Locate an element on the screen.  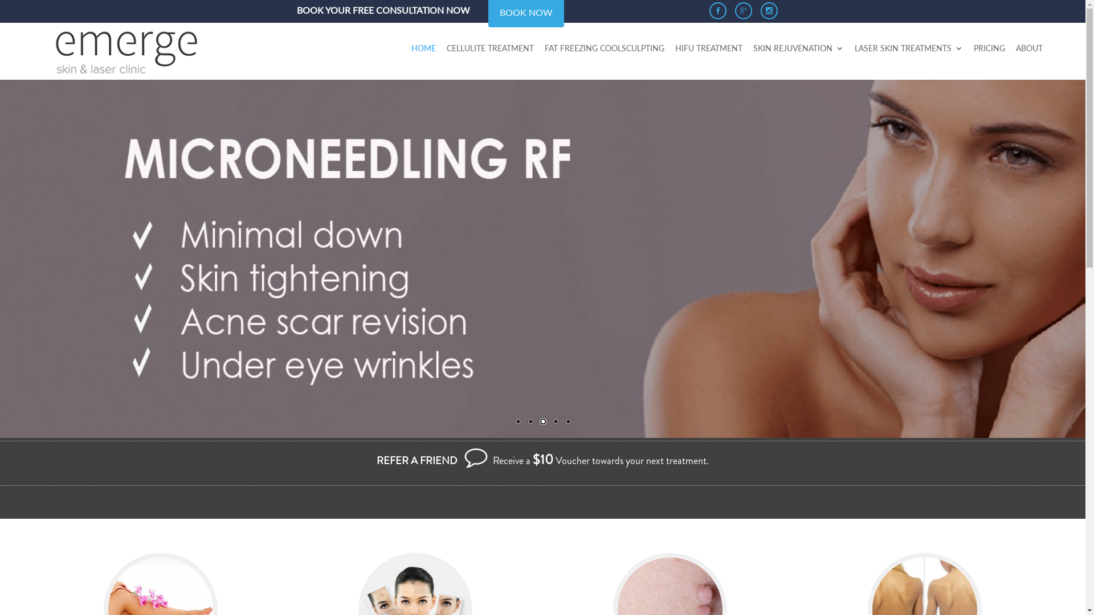
2 is located at coordinates (530, 423).